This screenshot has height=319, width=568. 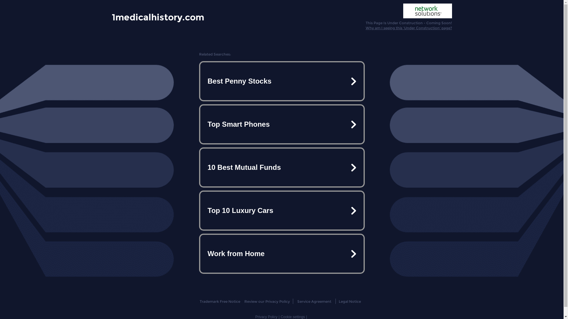 I want to click on Service Agreement, so click(x=314, y=301).